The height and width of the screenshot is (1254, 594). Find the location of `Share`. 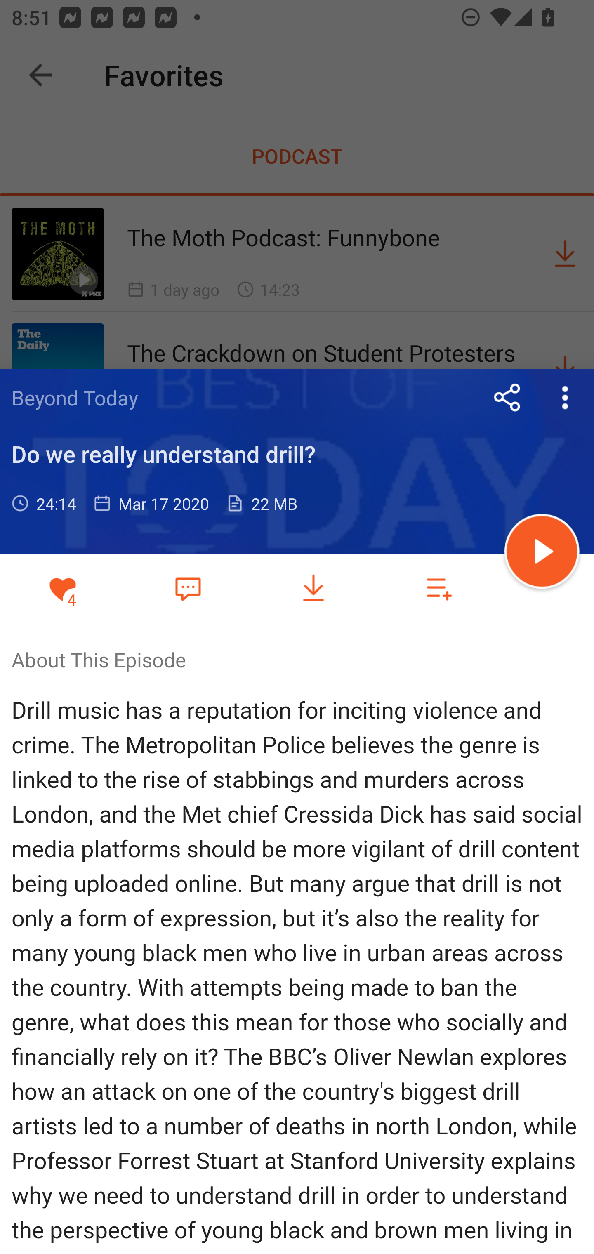

Share is located at coordinates (507, 397).